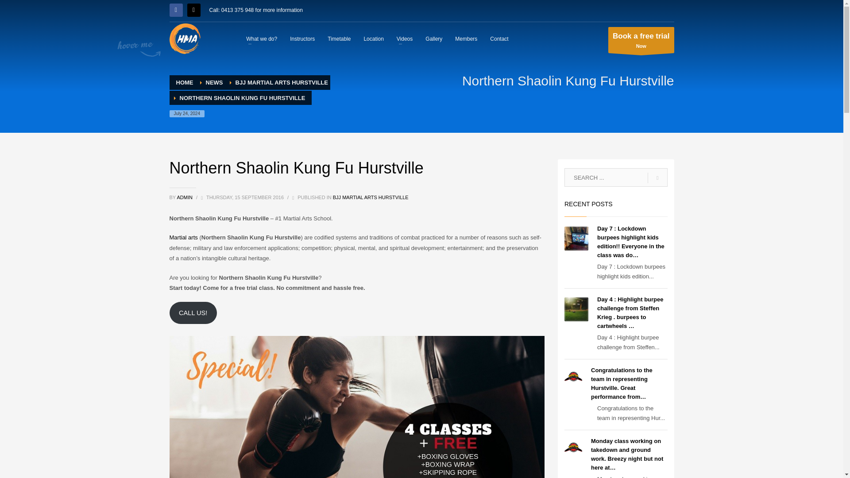 Image resolution: width=850 pixels, height=478 pixels. Describe the element at coordinates (261, 39) in the screenshot. I see `Contact` at that location.